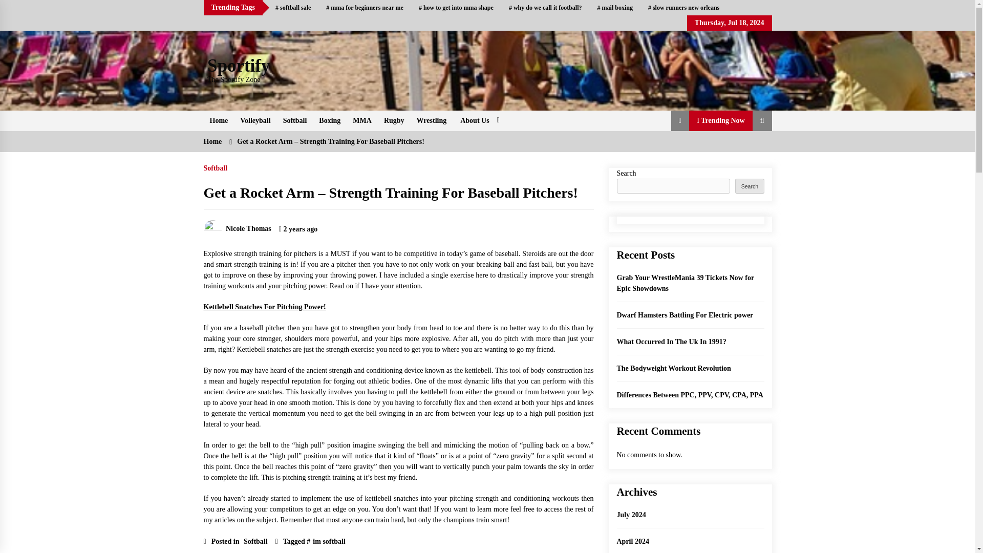  What do you see at coordinates (478, 121) in the screenshot?
I see `About Us` at bounding box center [478, 121].